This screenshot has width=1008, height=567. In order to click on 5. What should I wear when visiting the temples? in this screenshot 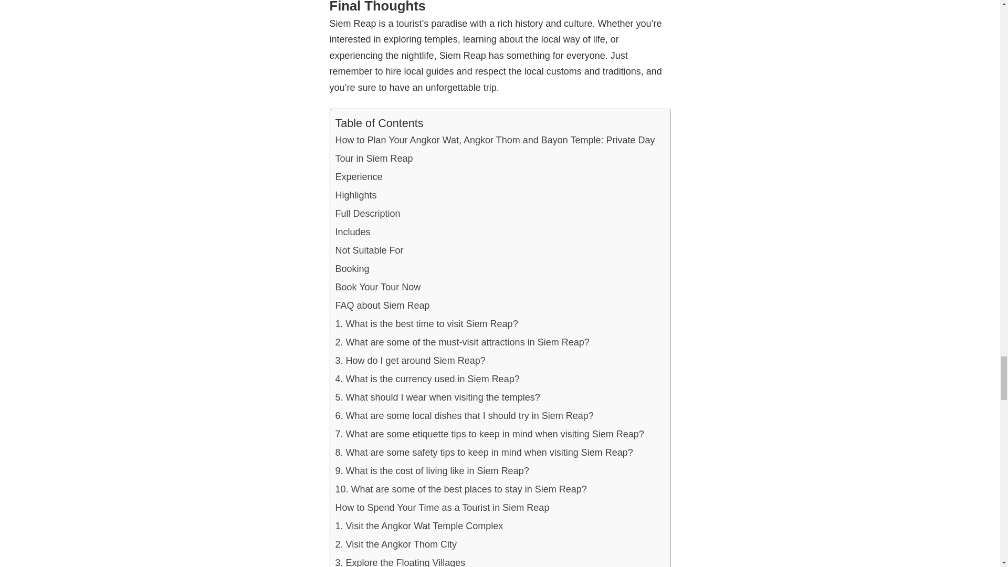, I will do `click(437, 397)`.